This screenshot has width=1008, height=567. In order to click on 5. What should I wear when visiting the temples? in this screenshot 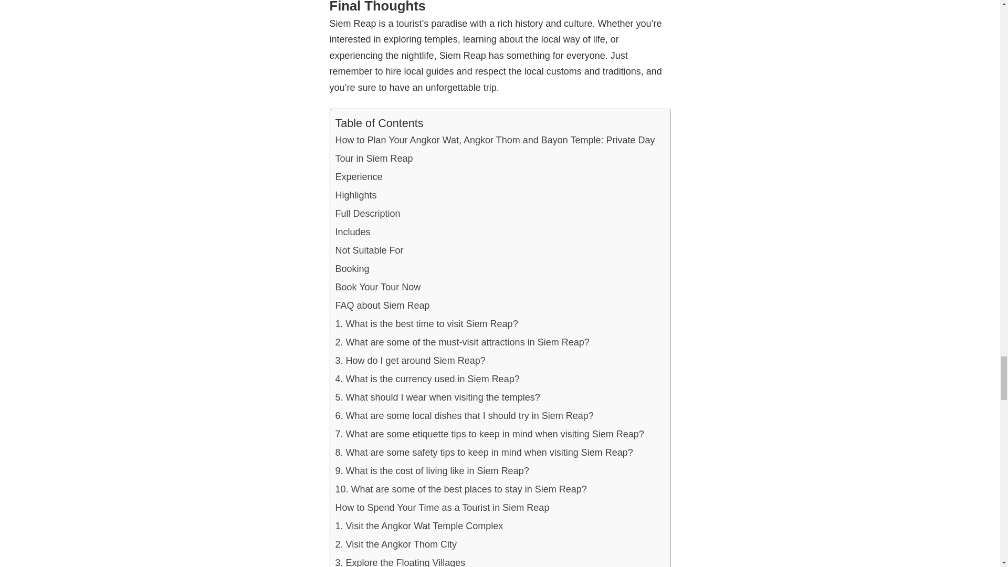, I will do `click(437, 397)`.